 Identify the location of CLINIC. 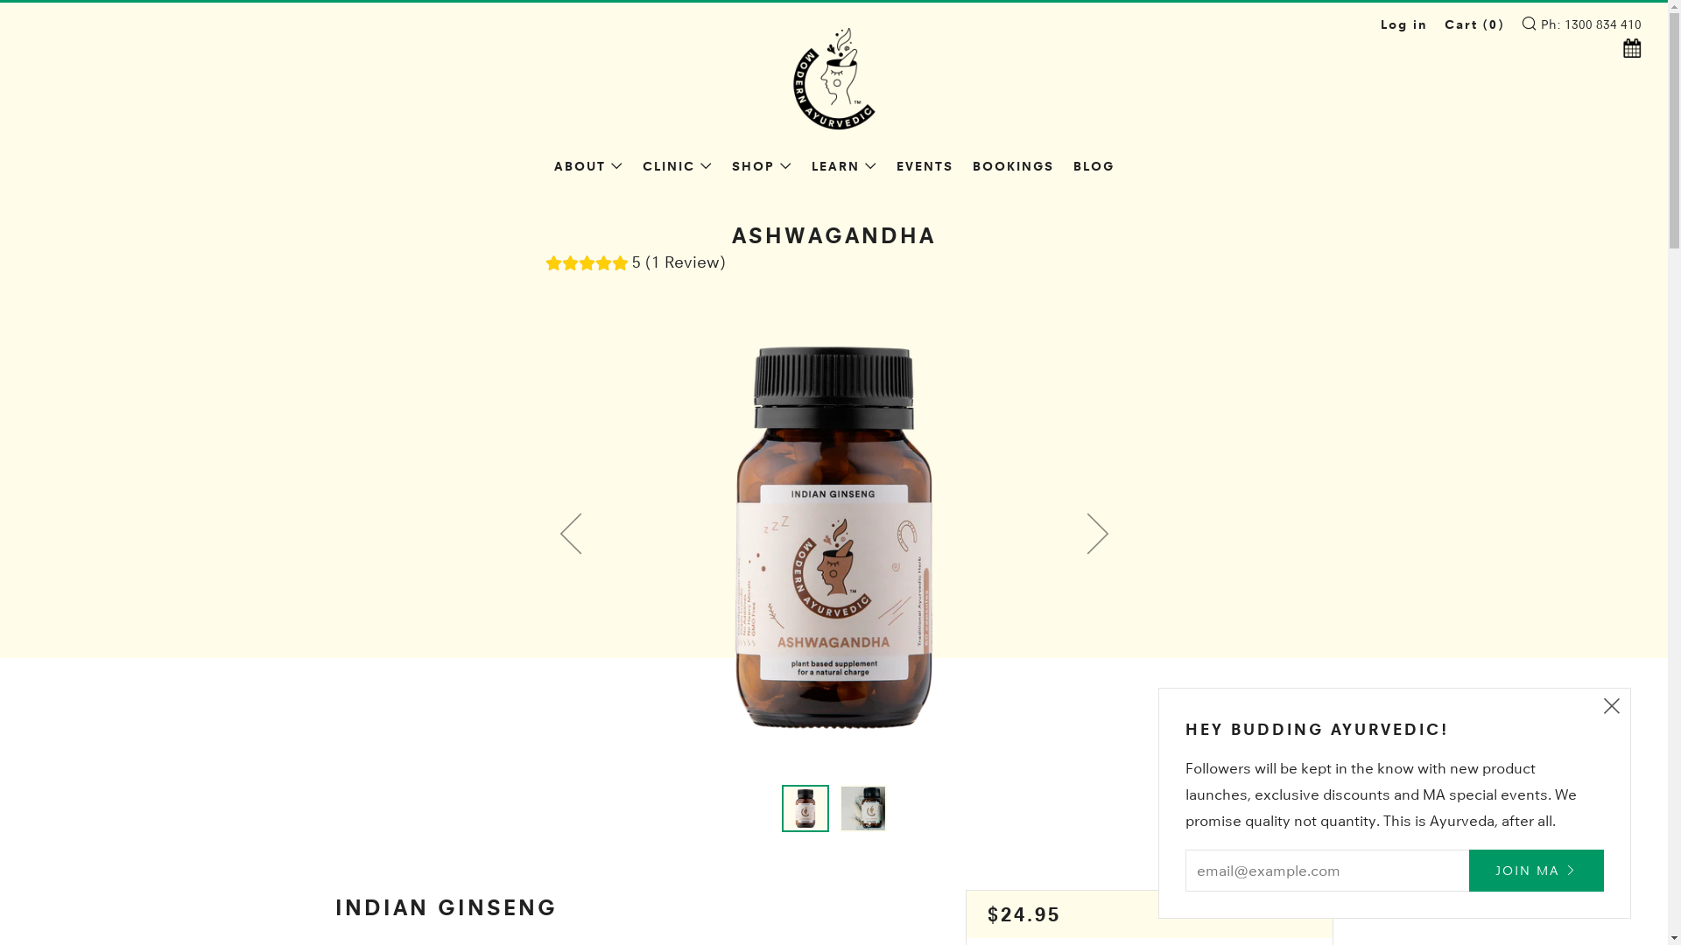
(678, 166).